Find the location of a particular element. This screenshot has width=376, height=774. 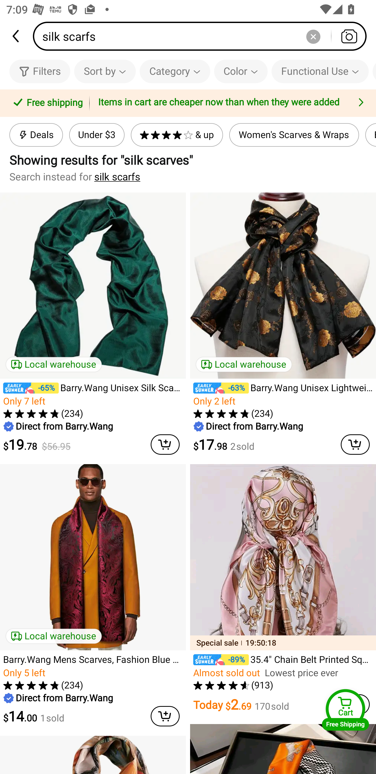

Delete search history is located at coordinates (313, 36).